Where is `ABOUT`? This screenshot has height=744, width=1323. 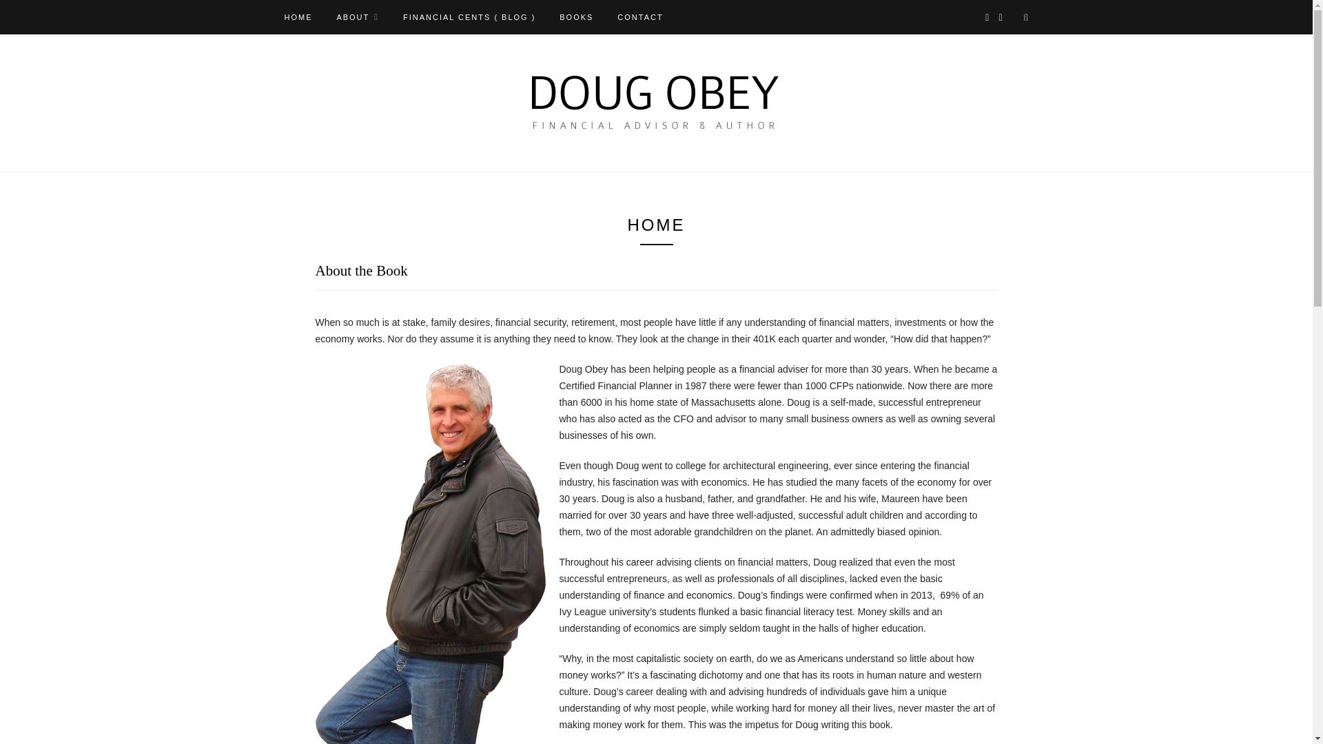 ABOUT is located at coordinates (357, 17).